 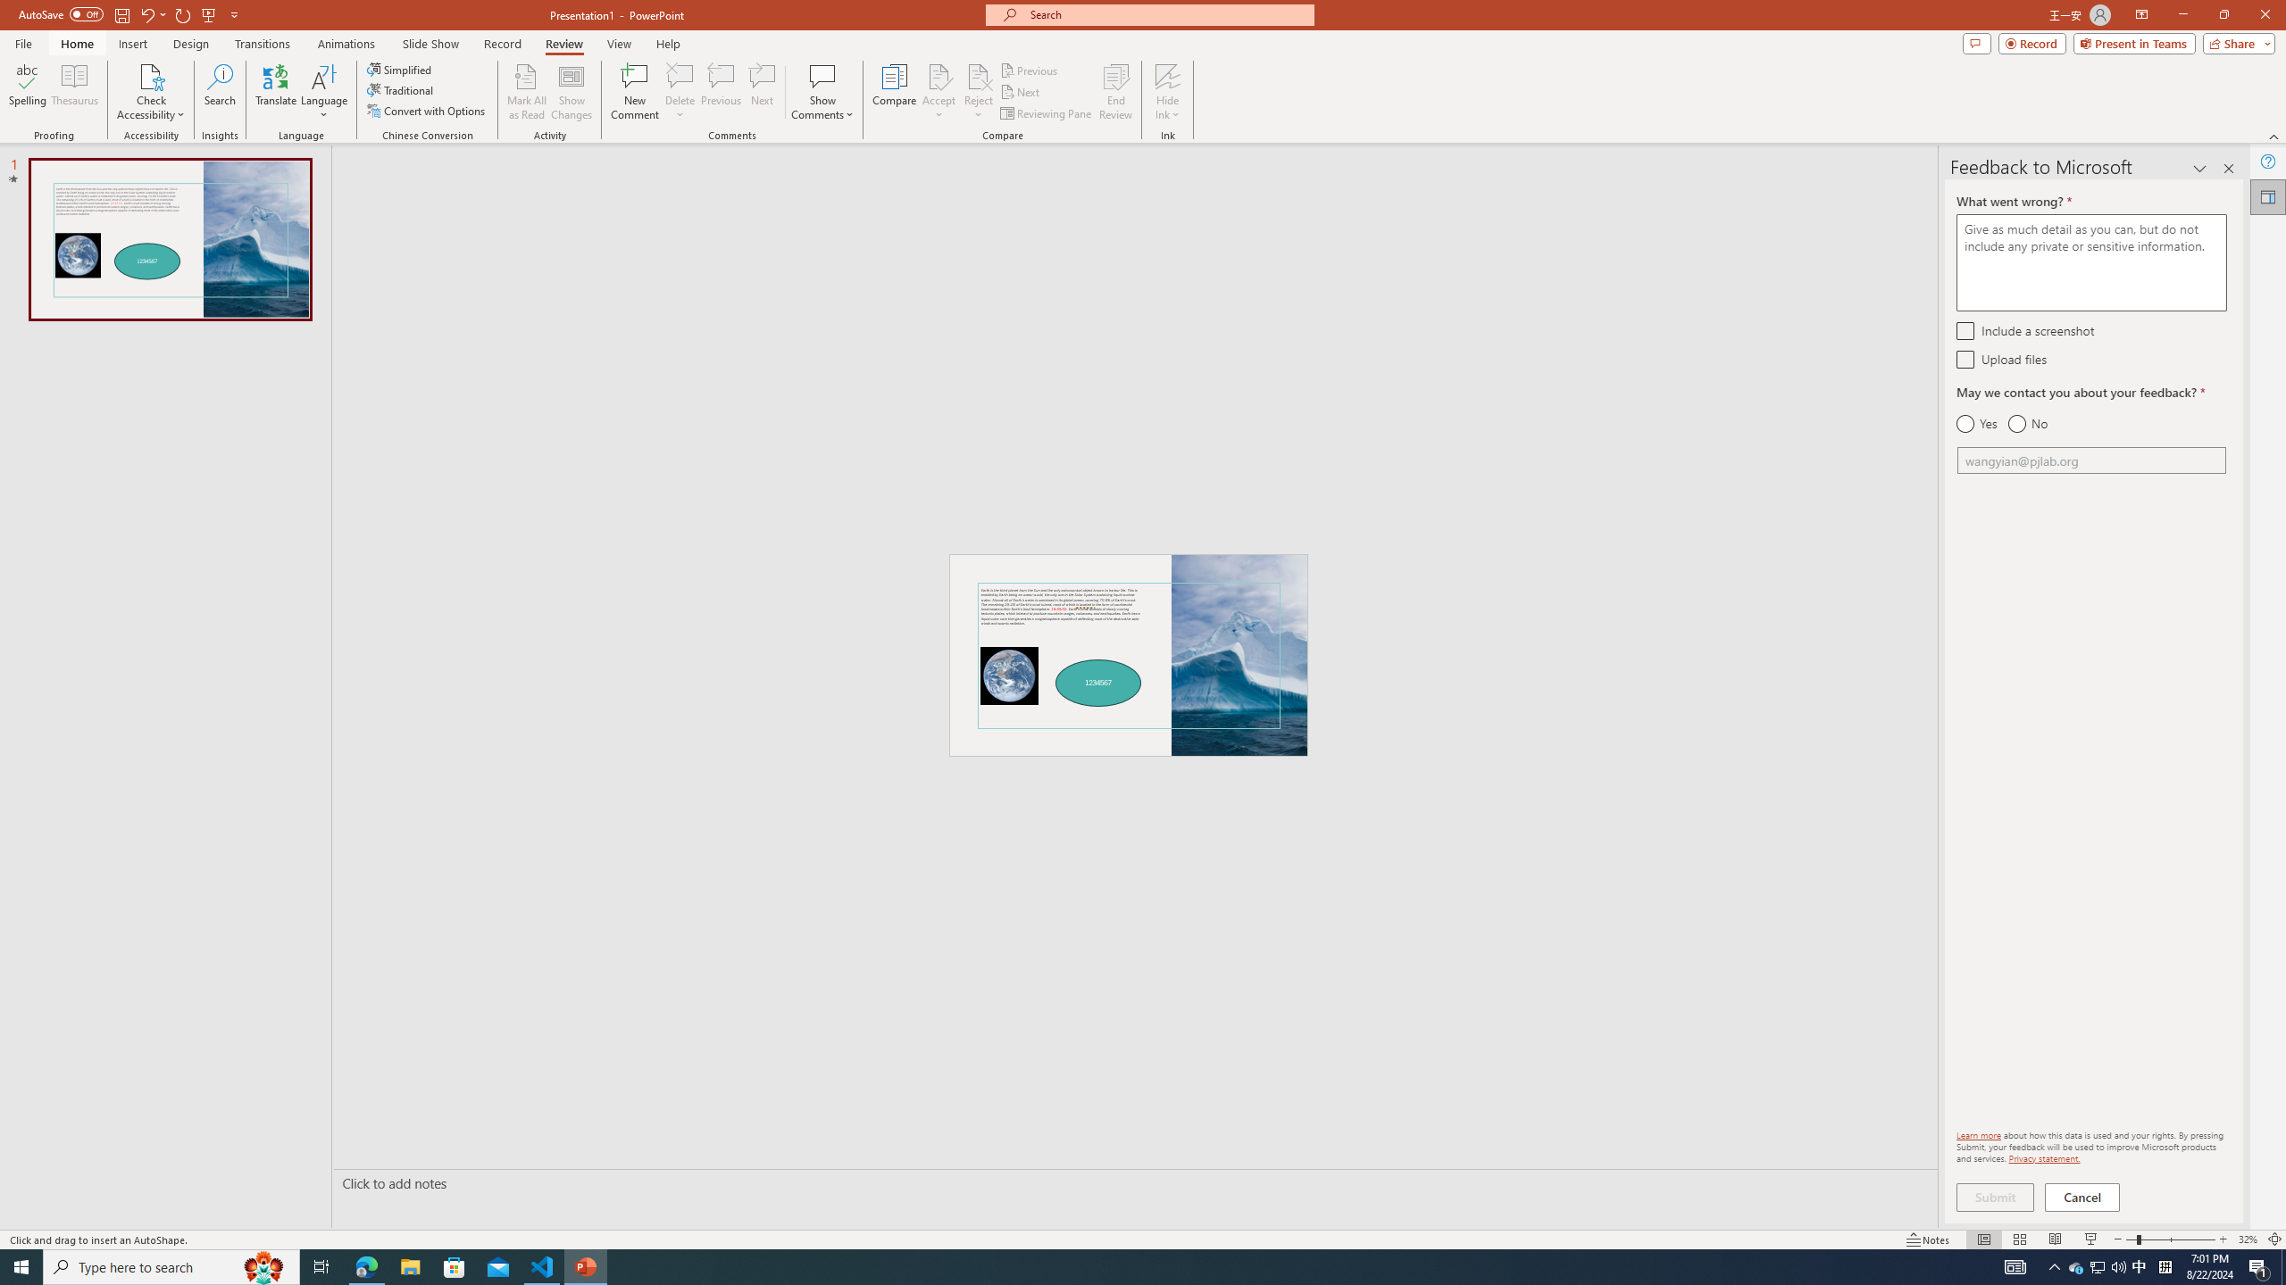 I want to click on Learn more, so click(x=1979, y=1134).